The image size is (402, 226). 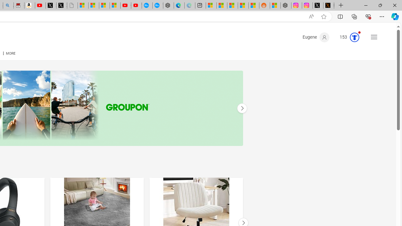 What do you see at coordinates (368, 16) in the screenshot?
I see `Browser essentials` at bounding box center [368, 16].